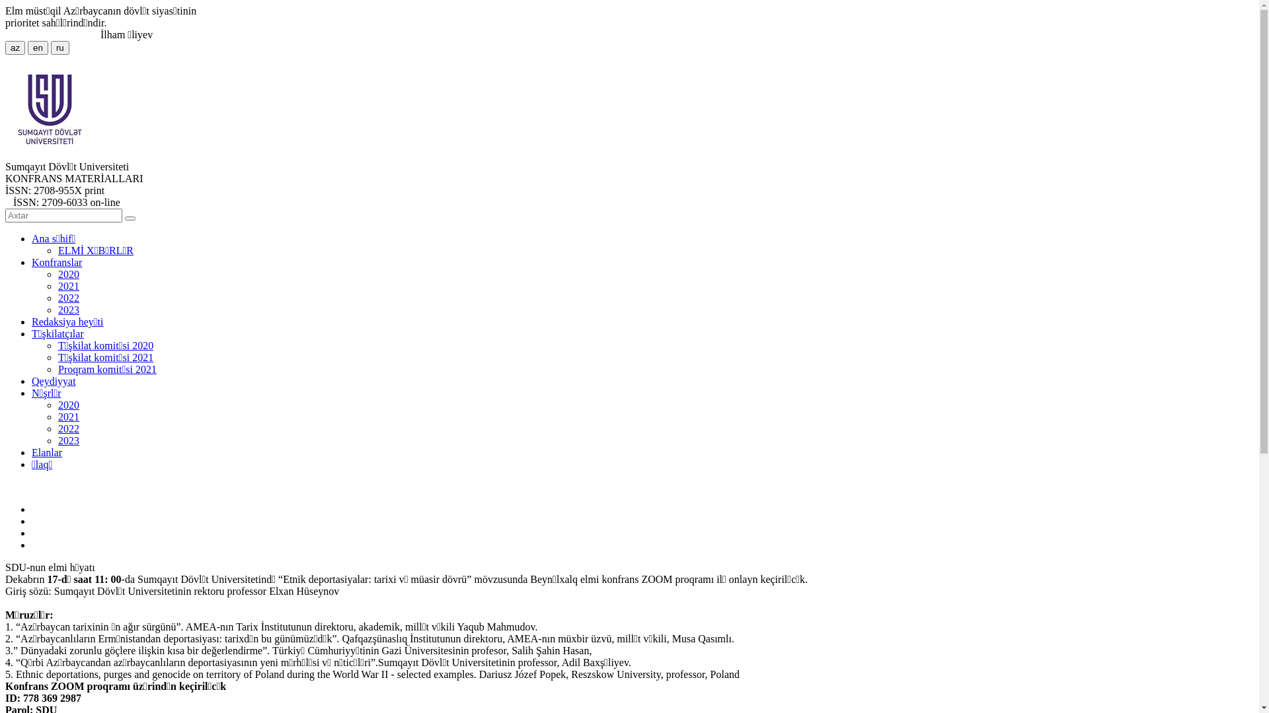 The width and height of the screenshot is (1269, 713). What do you see at coordinates (69, 417) in the screenshot?
I see `2021` at bounding box center [69, 417].